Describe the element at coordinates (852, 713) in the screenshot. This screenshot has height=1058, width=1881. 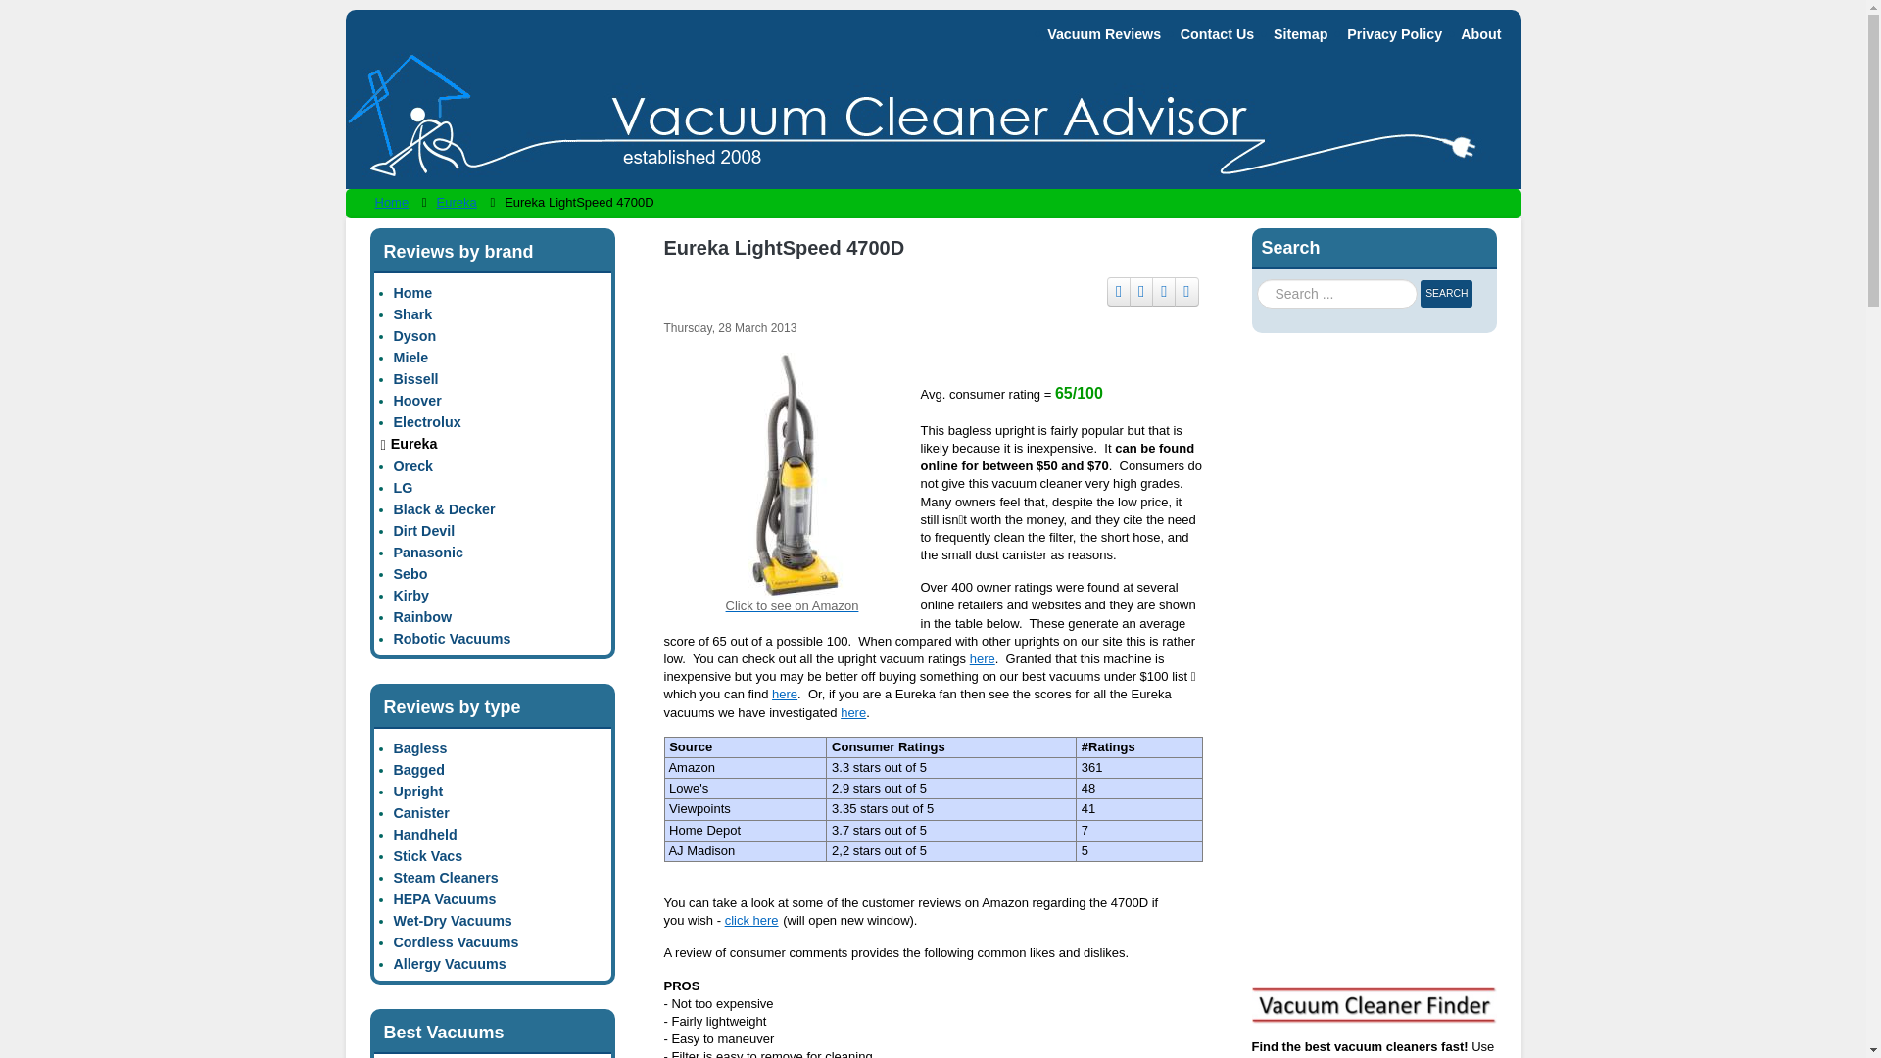
I see `here` at that location.